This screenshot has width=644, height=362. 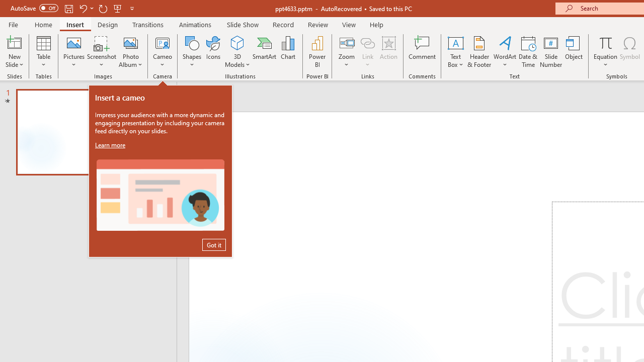 What do you see at coordinates (111, 145) in the screenshot?
I see `Learn more` at bounding box center [111, 145].